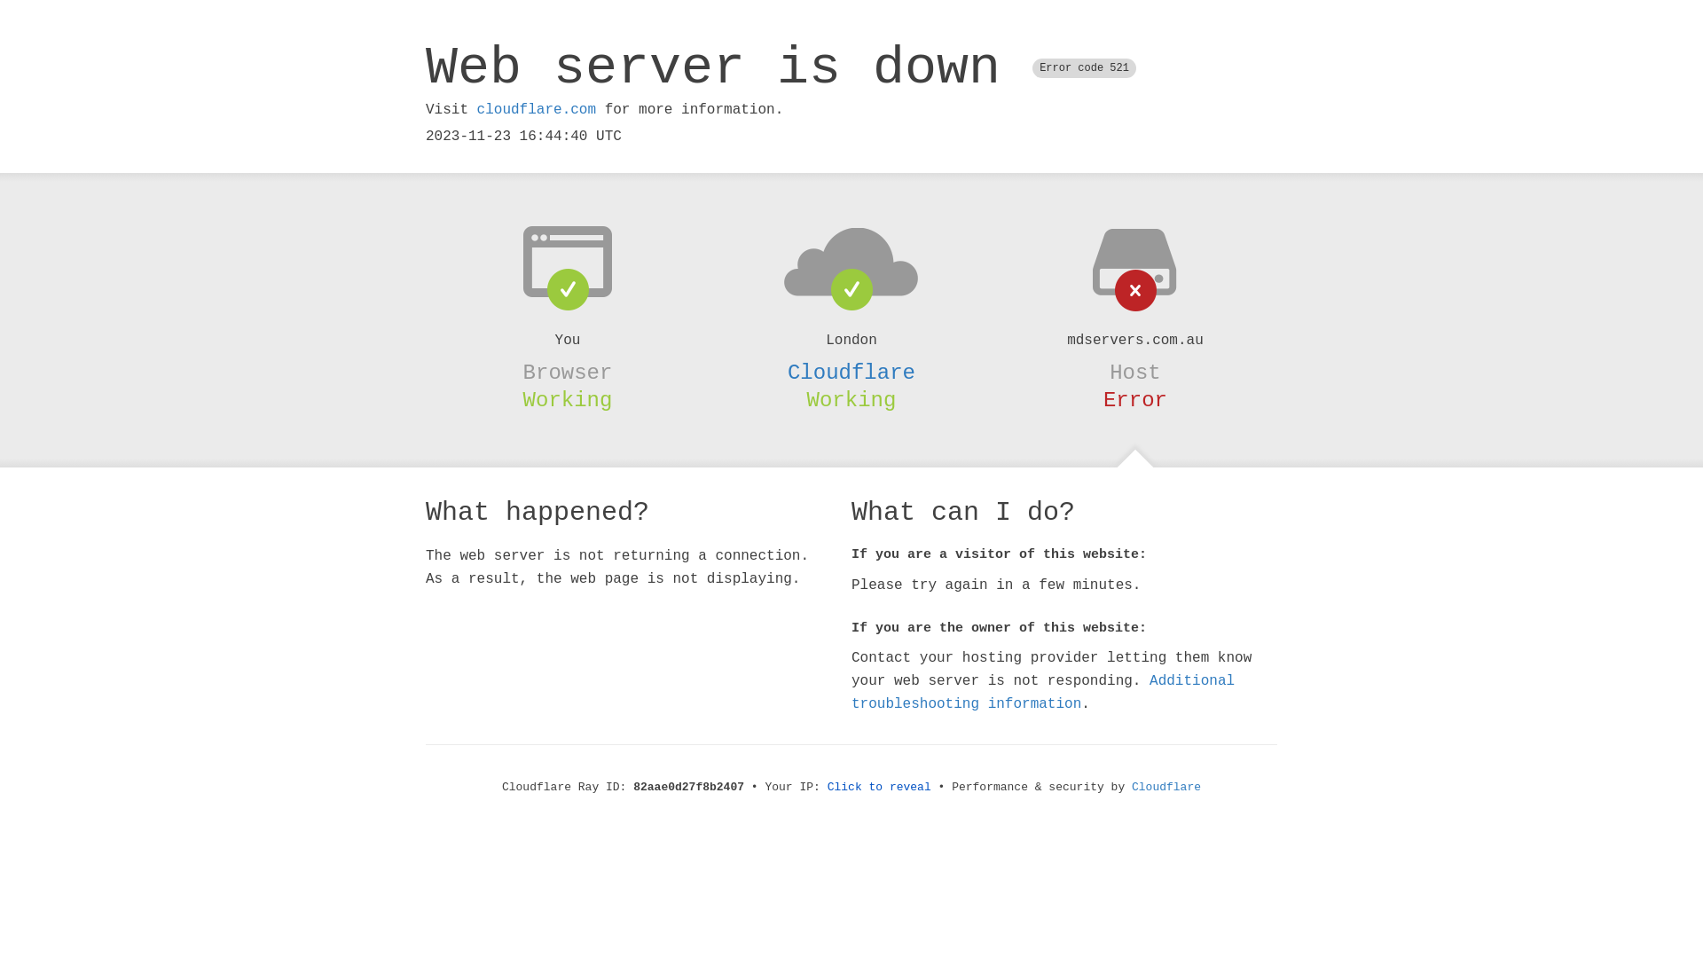 This screenshot has width=1703, height=958. What do you see at coordinates (880, 788) in the screenshot?
I see `Click to reveal` at bounding box center [880, 788].